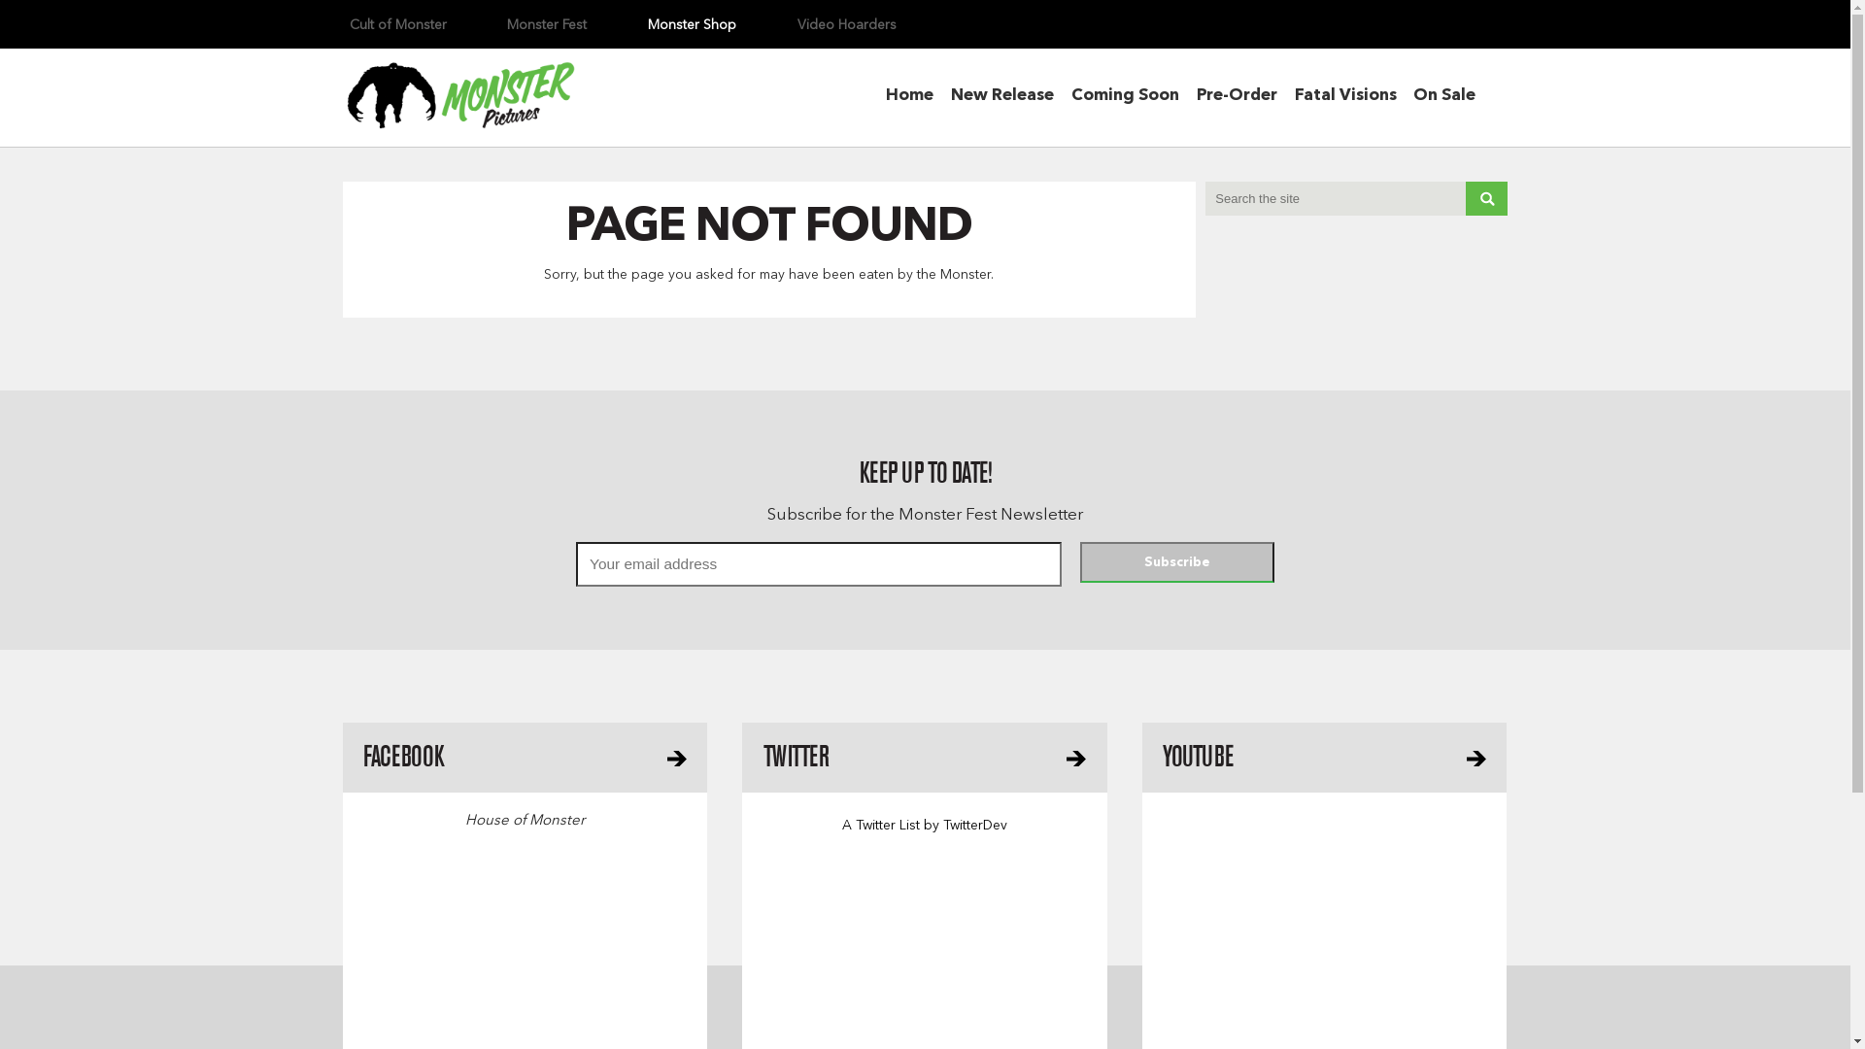 This screenshot has height=1049, width=1865. Describe the element at coordinates (547, 26) in the screenshot. I see `Monster Fest` at that location.